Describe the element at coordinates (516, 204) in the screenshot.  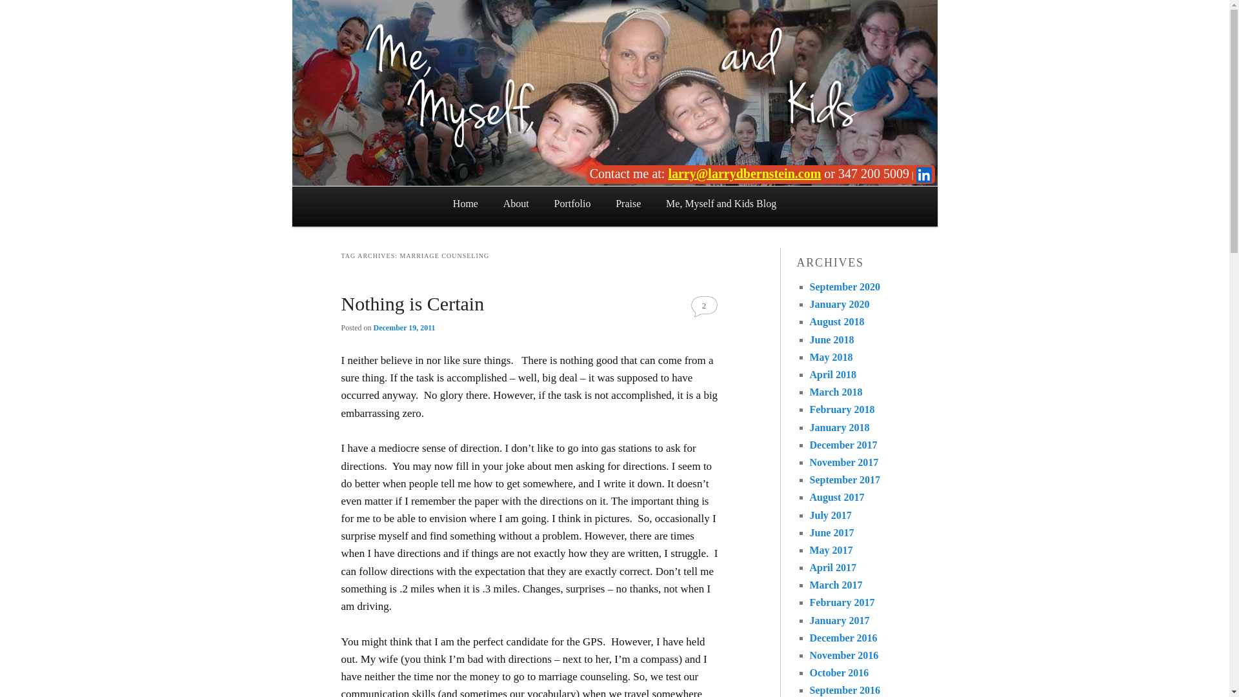
I see `About` at that location.